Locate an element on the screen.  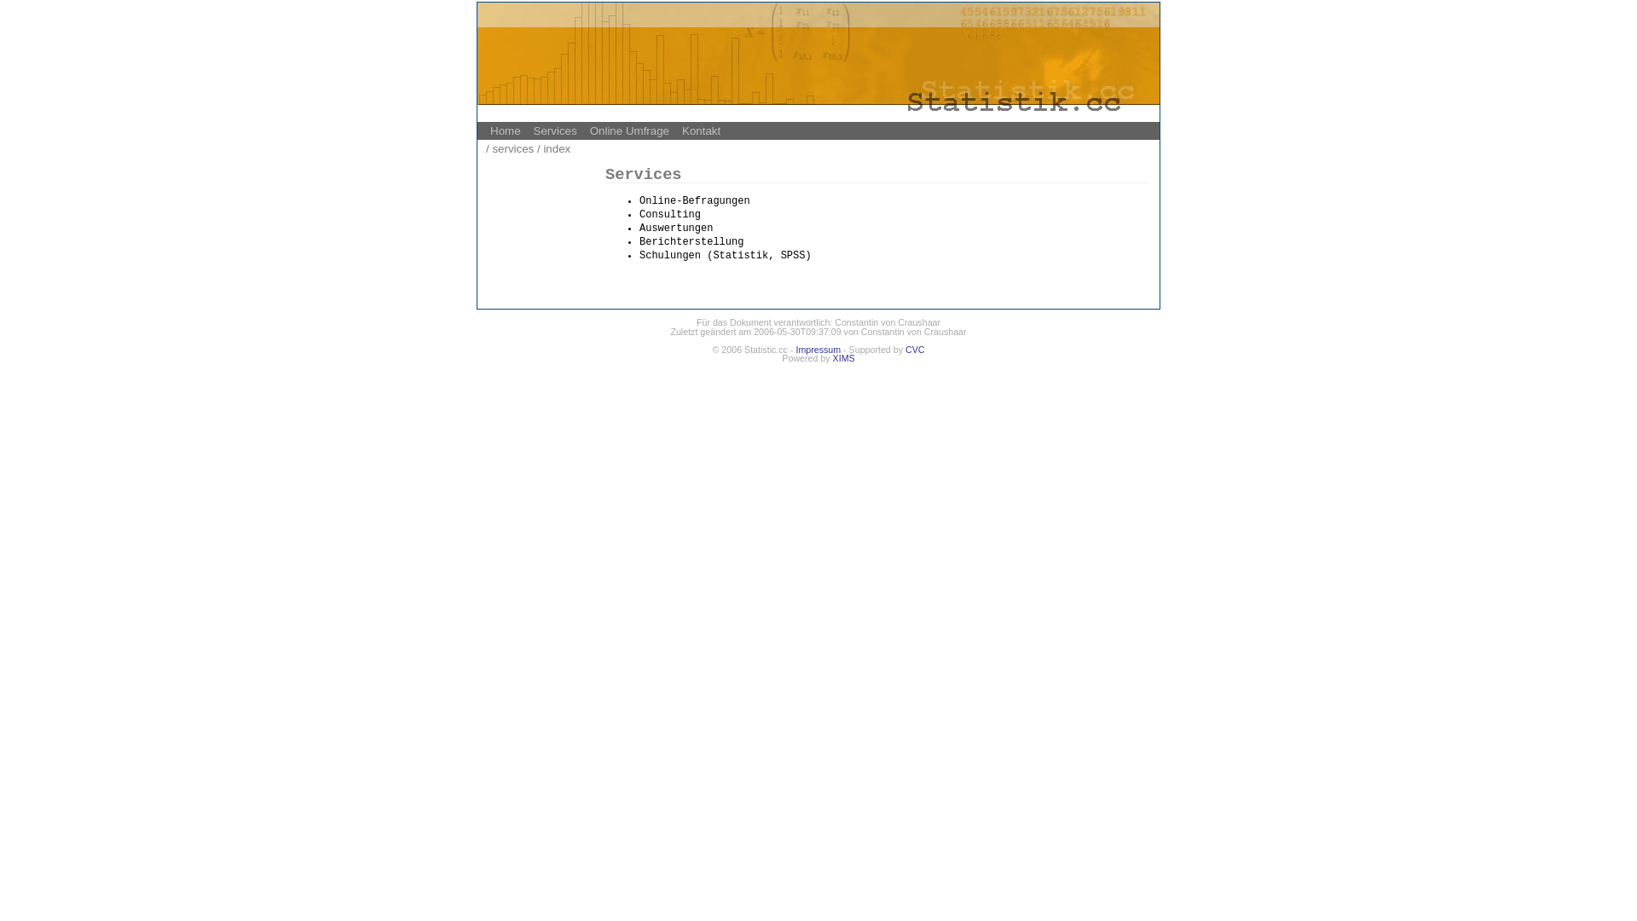
Kontakt is located at coordinates (701, 131).